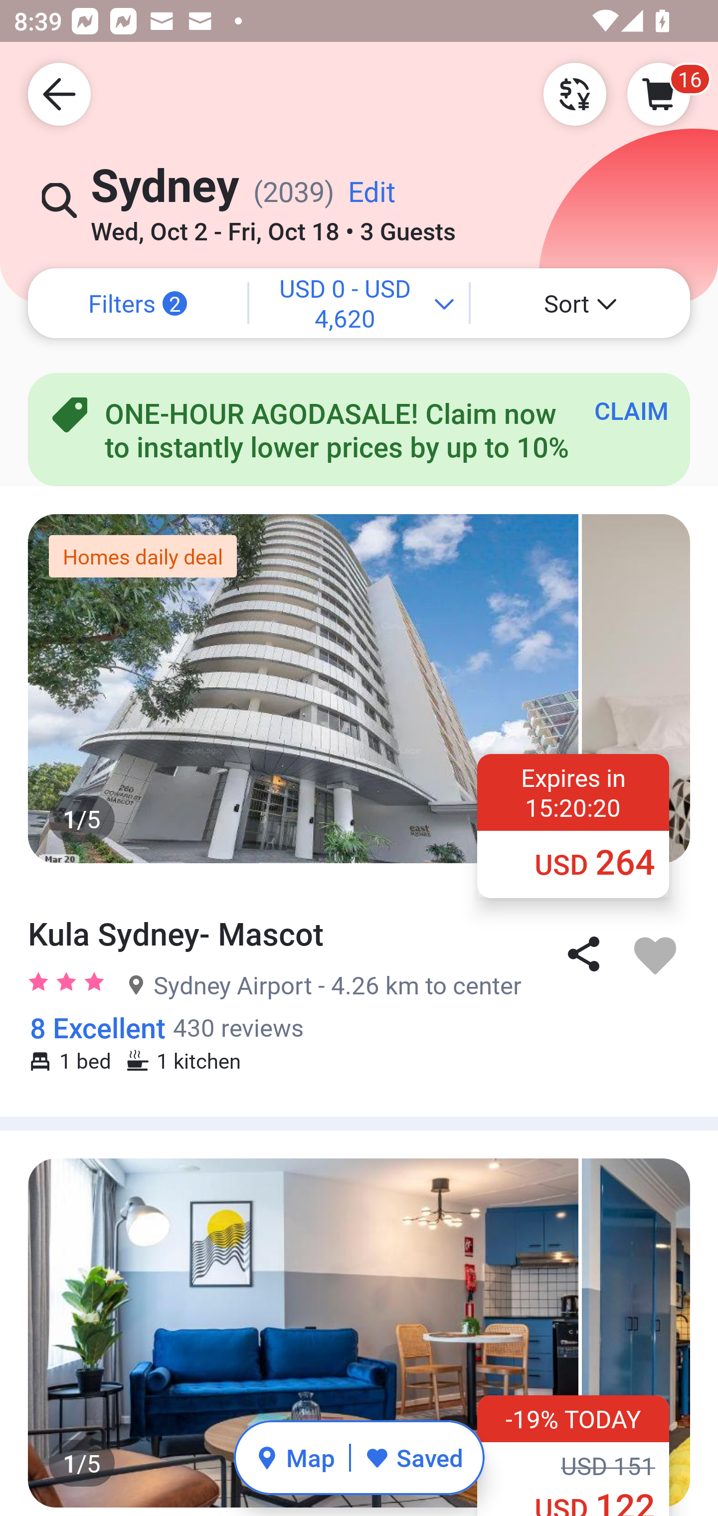 The width and height of the screenshot is (718, 1516). What do you see at coordinates (143, 556) in the screenshot?
I see `Homes daily deal` at bounding box center [143, 556].